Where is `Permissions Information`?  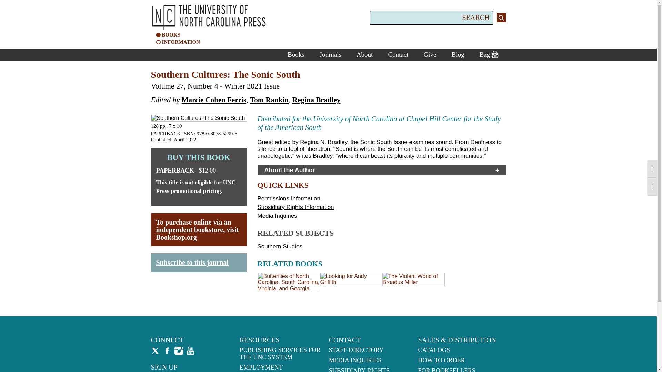 Permissions Information is located at coordinates (288, 198).